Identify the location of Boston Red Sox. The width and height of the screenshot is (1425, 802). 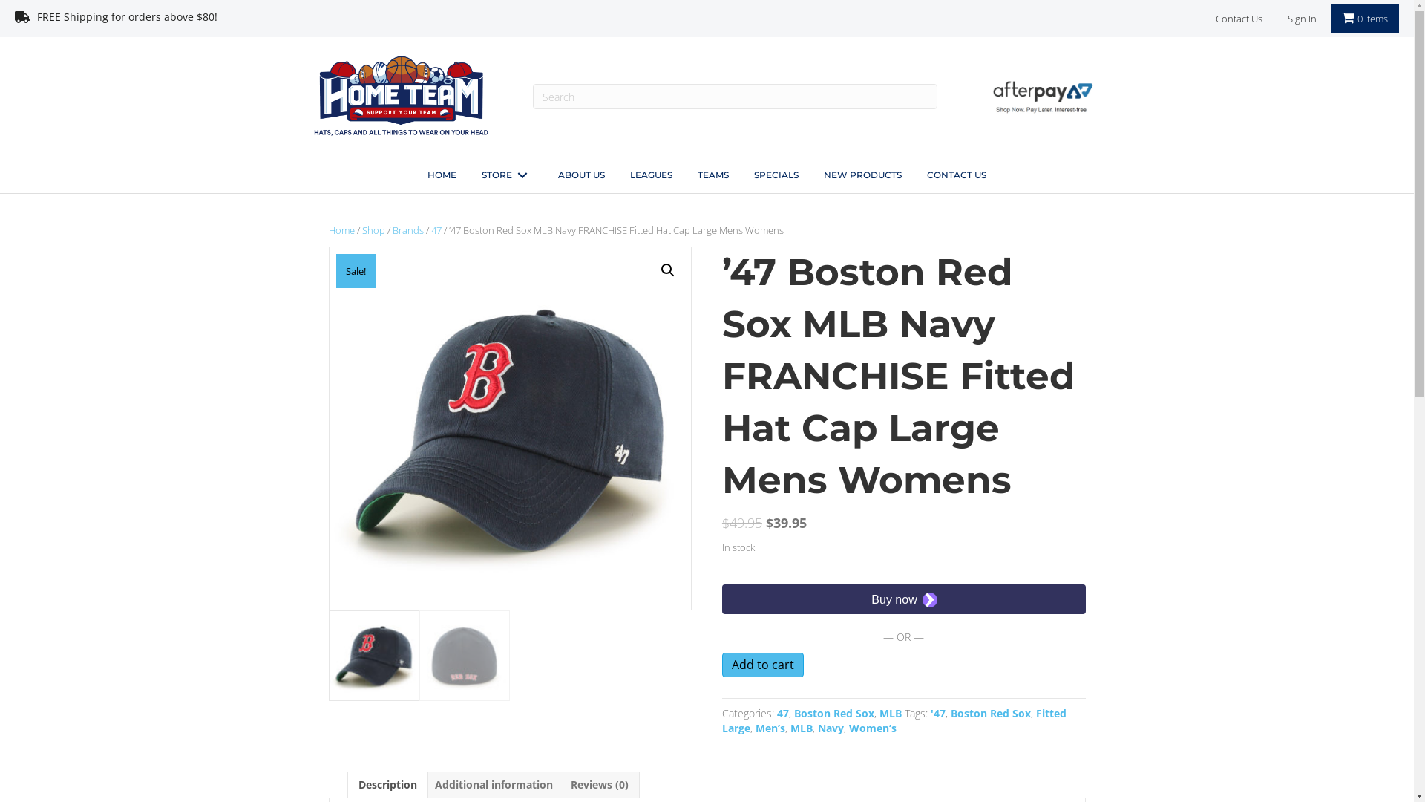
(991, 713).